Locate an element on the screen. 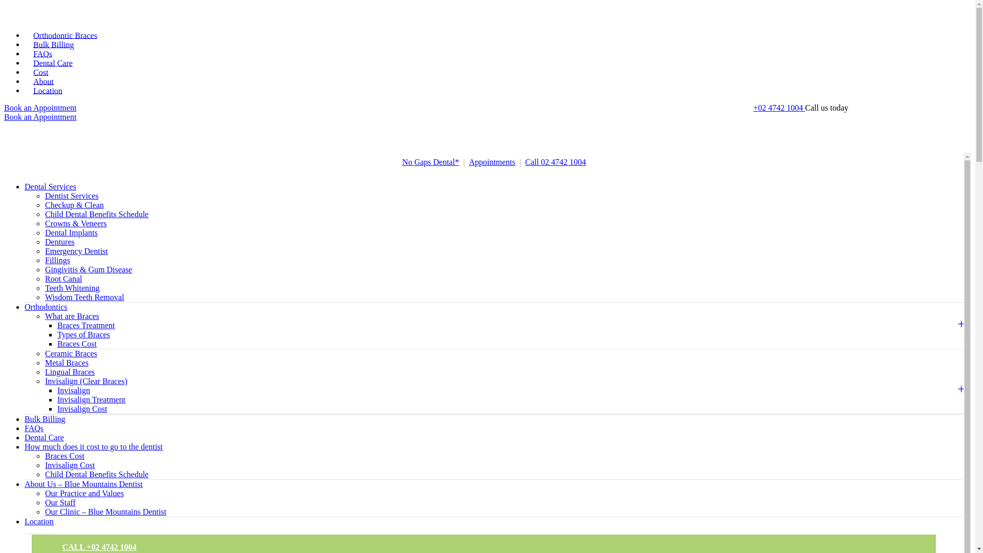 The height and width of the screenshot is (553, 983). Dental Services is located at coordinates (50, 186).